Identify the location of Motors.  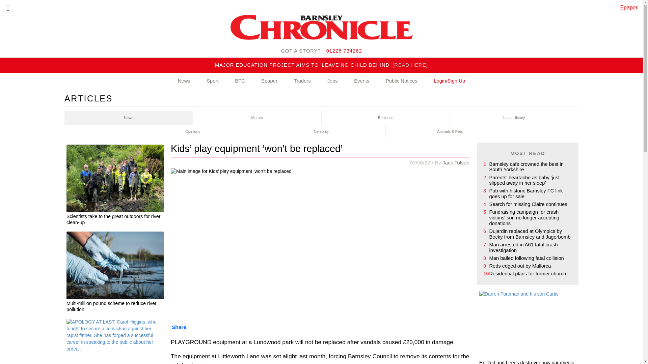
(257, 118).